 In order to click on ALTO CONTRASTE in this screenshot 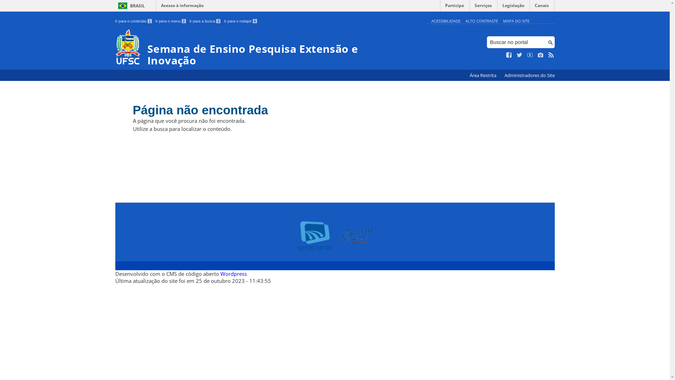, I will do `click(482, 21)`.